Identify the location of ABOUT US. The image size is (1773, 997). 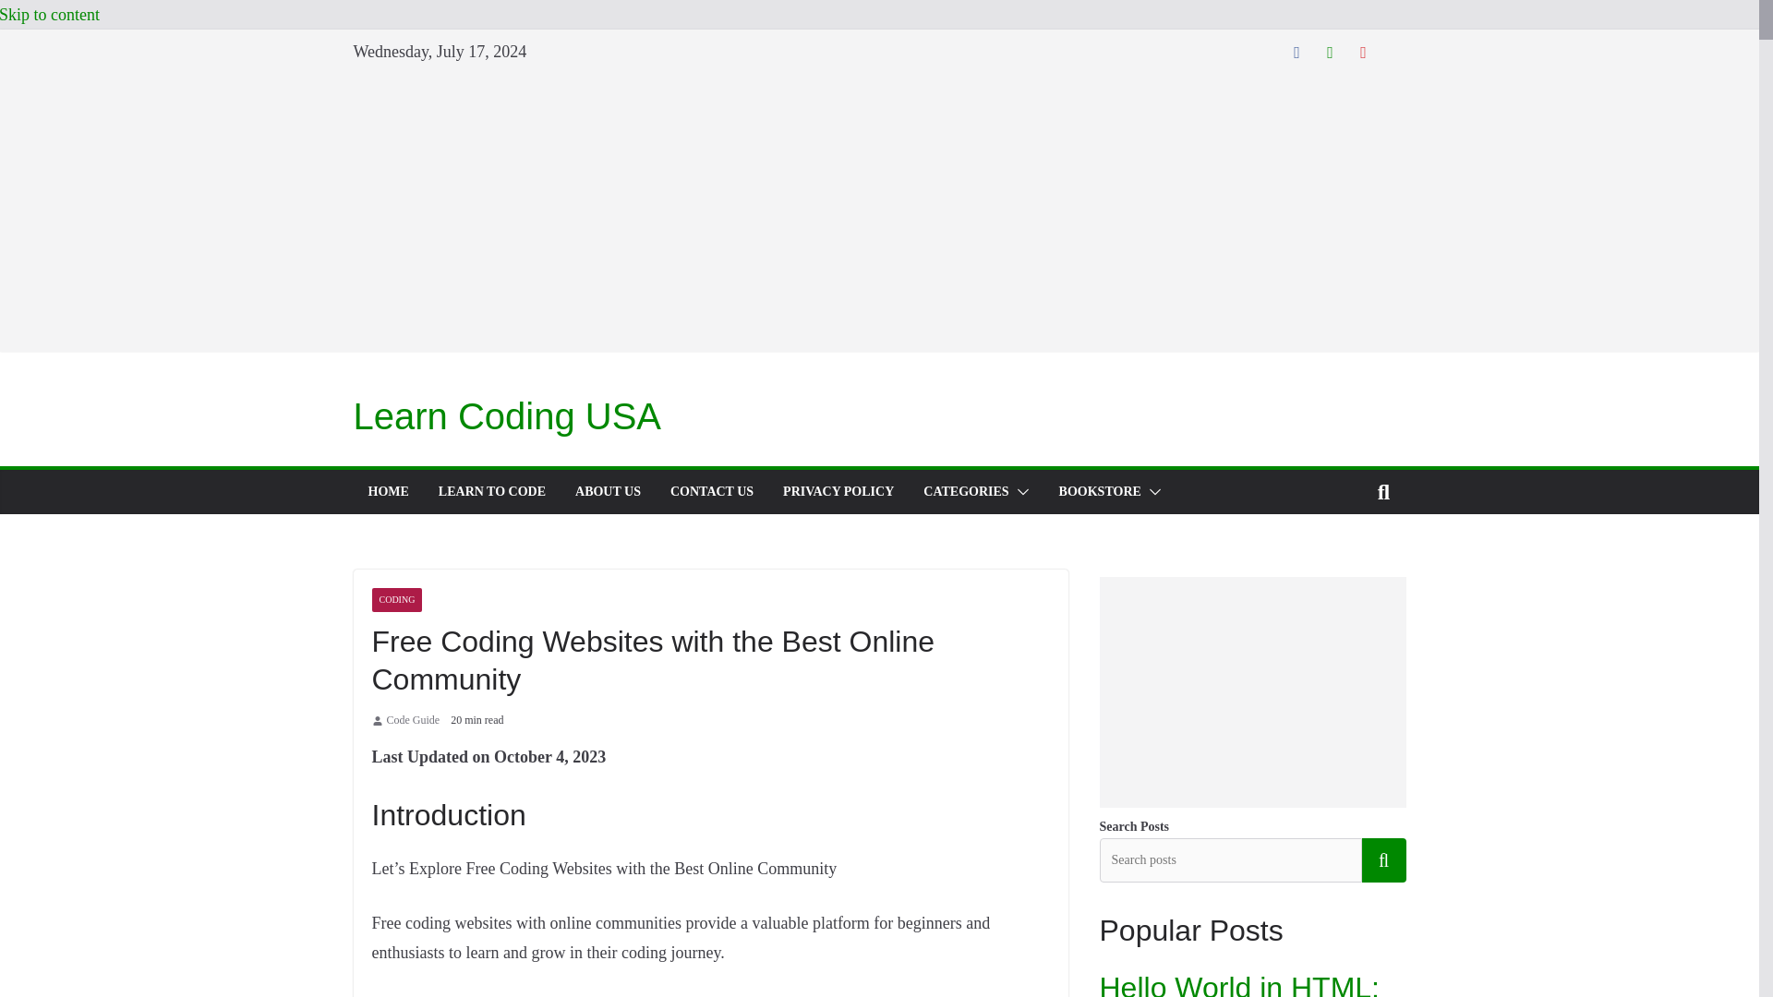
(608, 491).